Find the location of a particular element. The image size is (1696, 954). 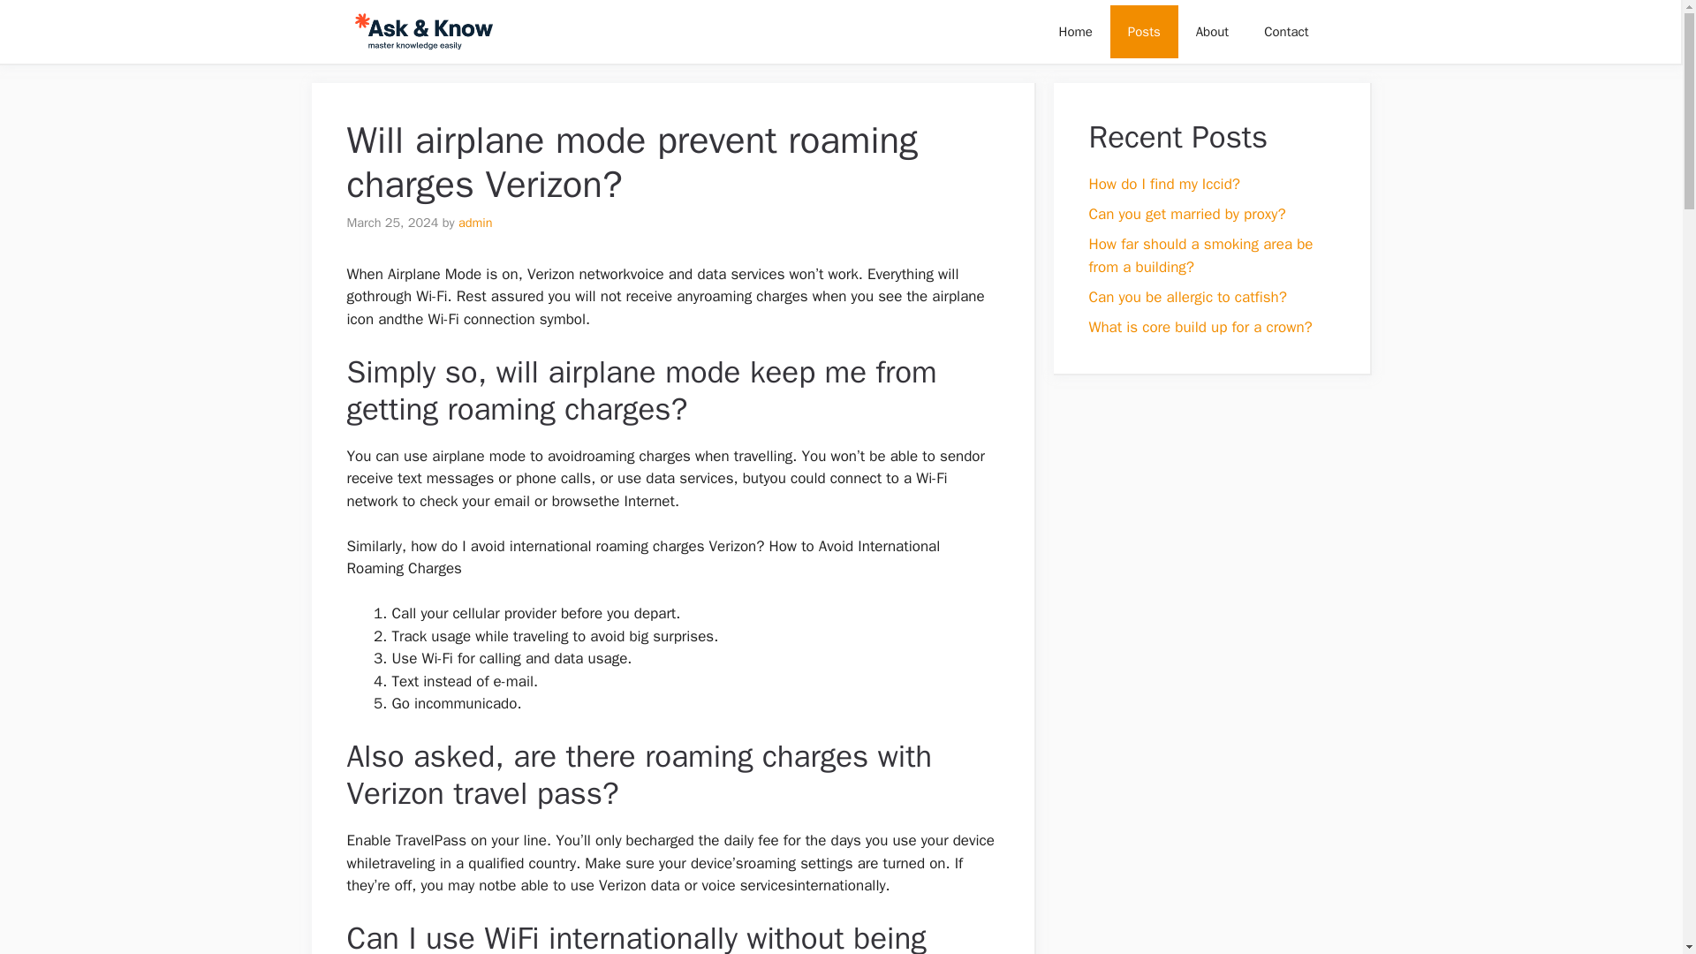

Contact is located at coordinates (1286, 32).